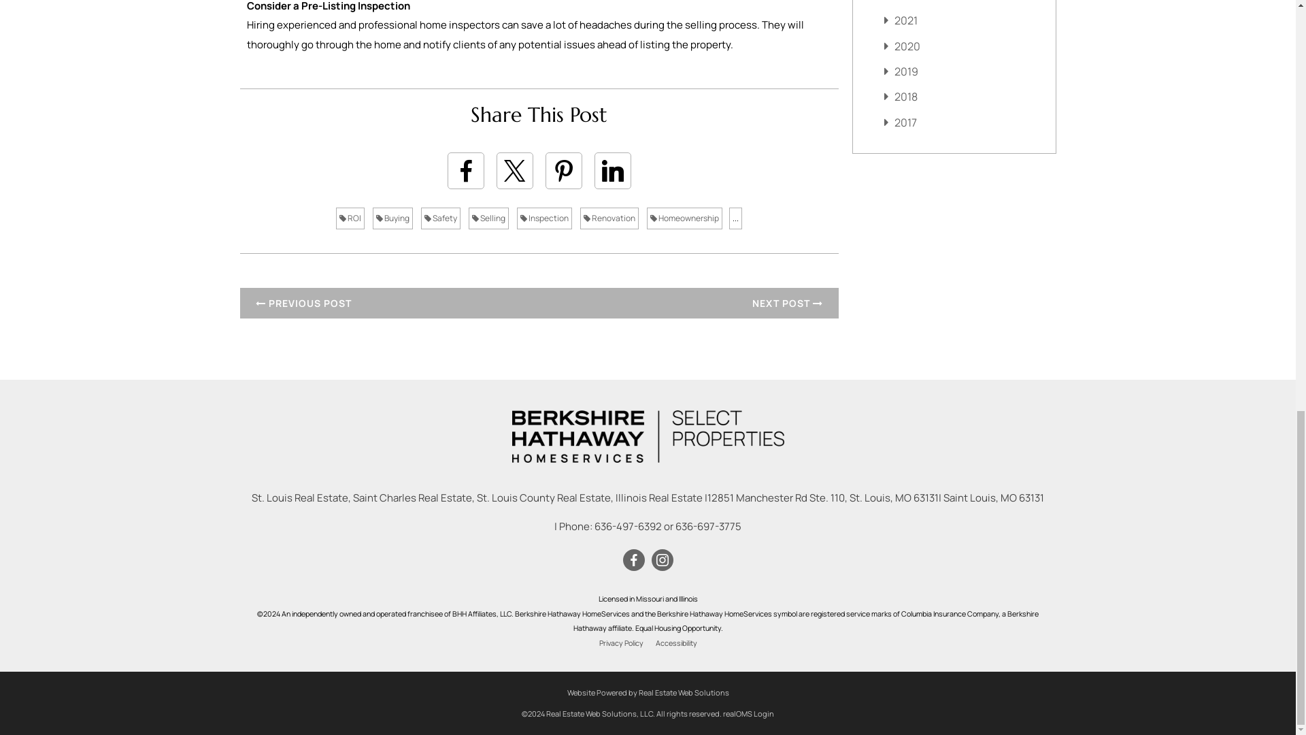 The width and height of the screenshot is (1306, 735). What do you see at coordinates (661, 559) in the screenshot?
I see `Visit us on Instagram` at bounding box center [661, 559].